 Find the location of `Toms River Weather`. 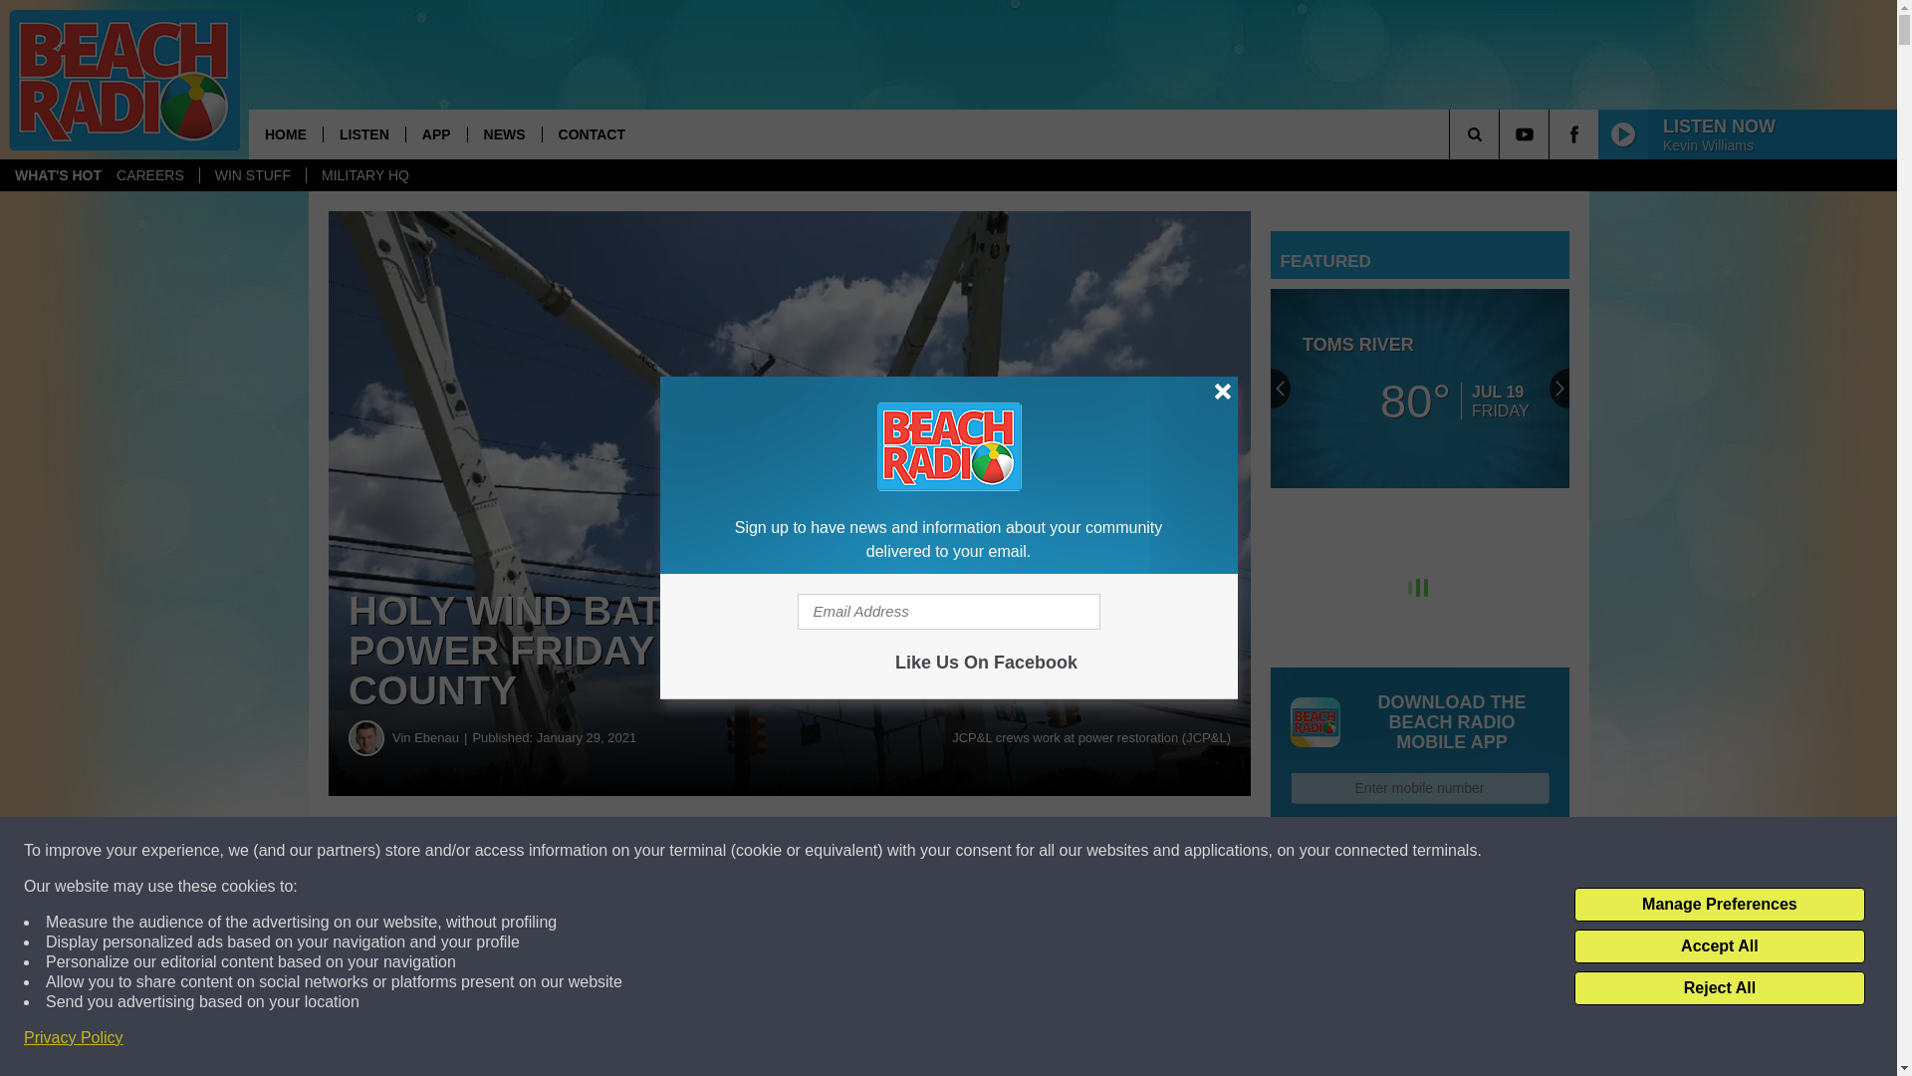

Toms River Weather is located at coordinates (1420, 389).